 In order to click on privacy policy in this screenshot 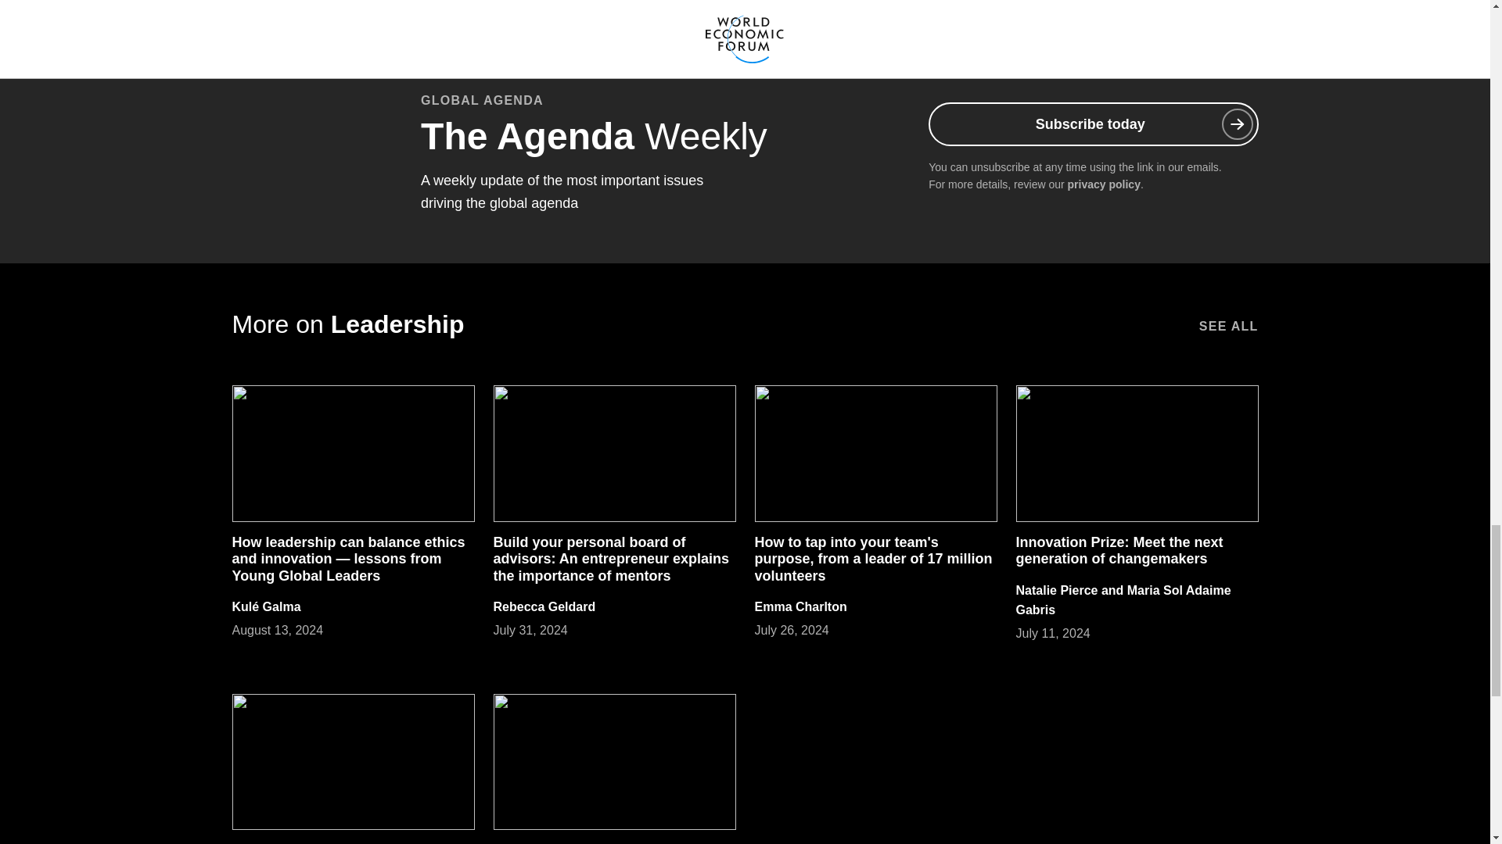, I will do `click(1104, 184)`.